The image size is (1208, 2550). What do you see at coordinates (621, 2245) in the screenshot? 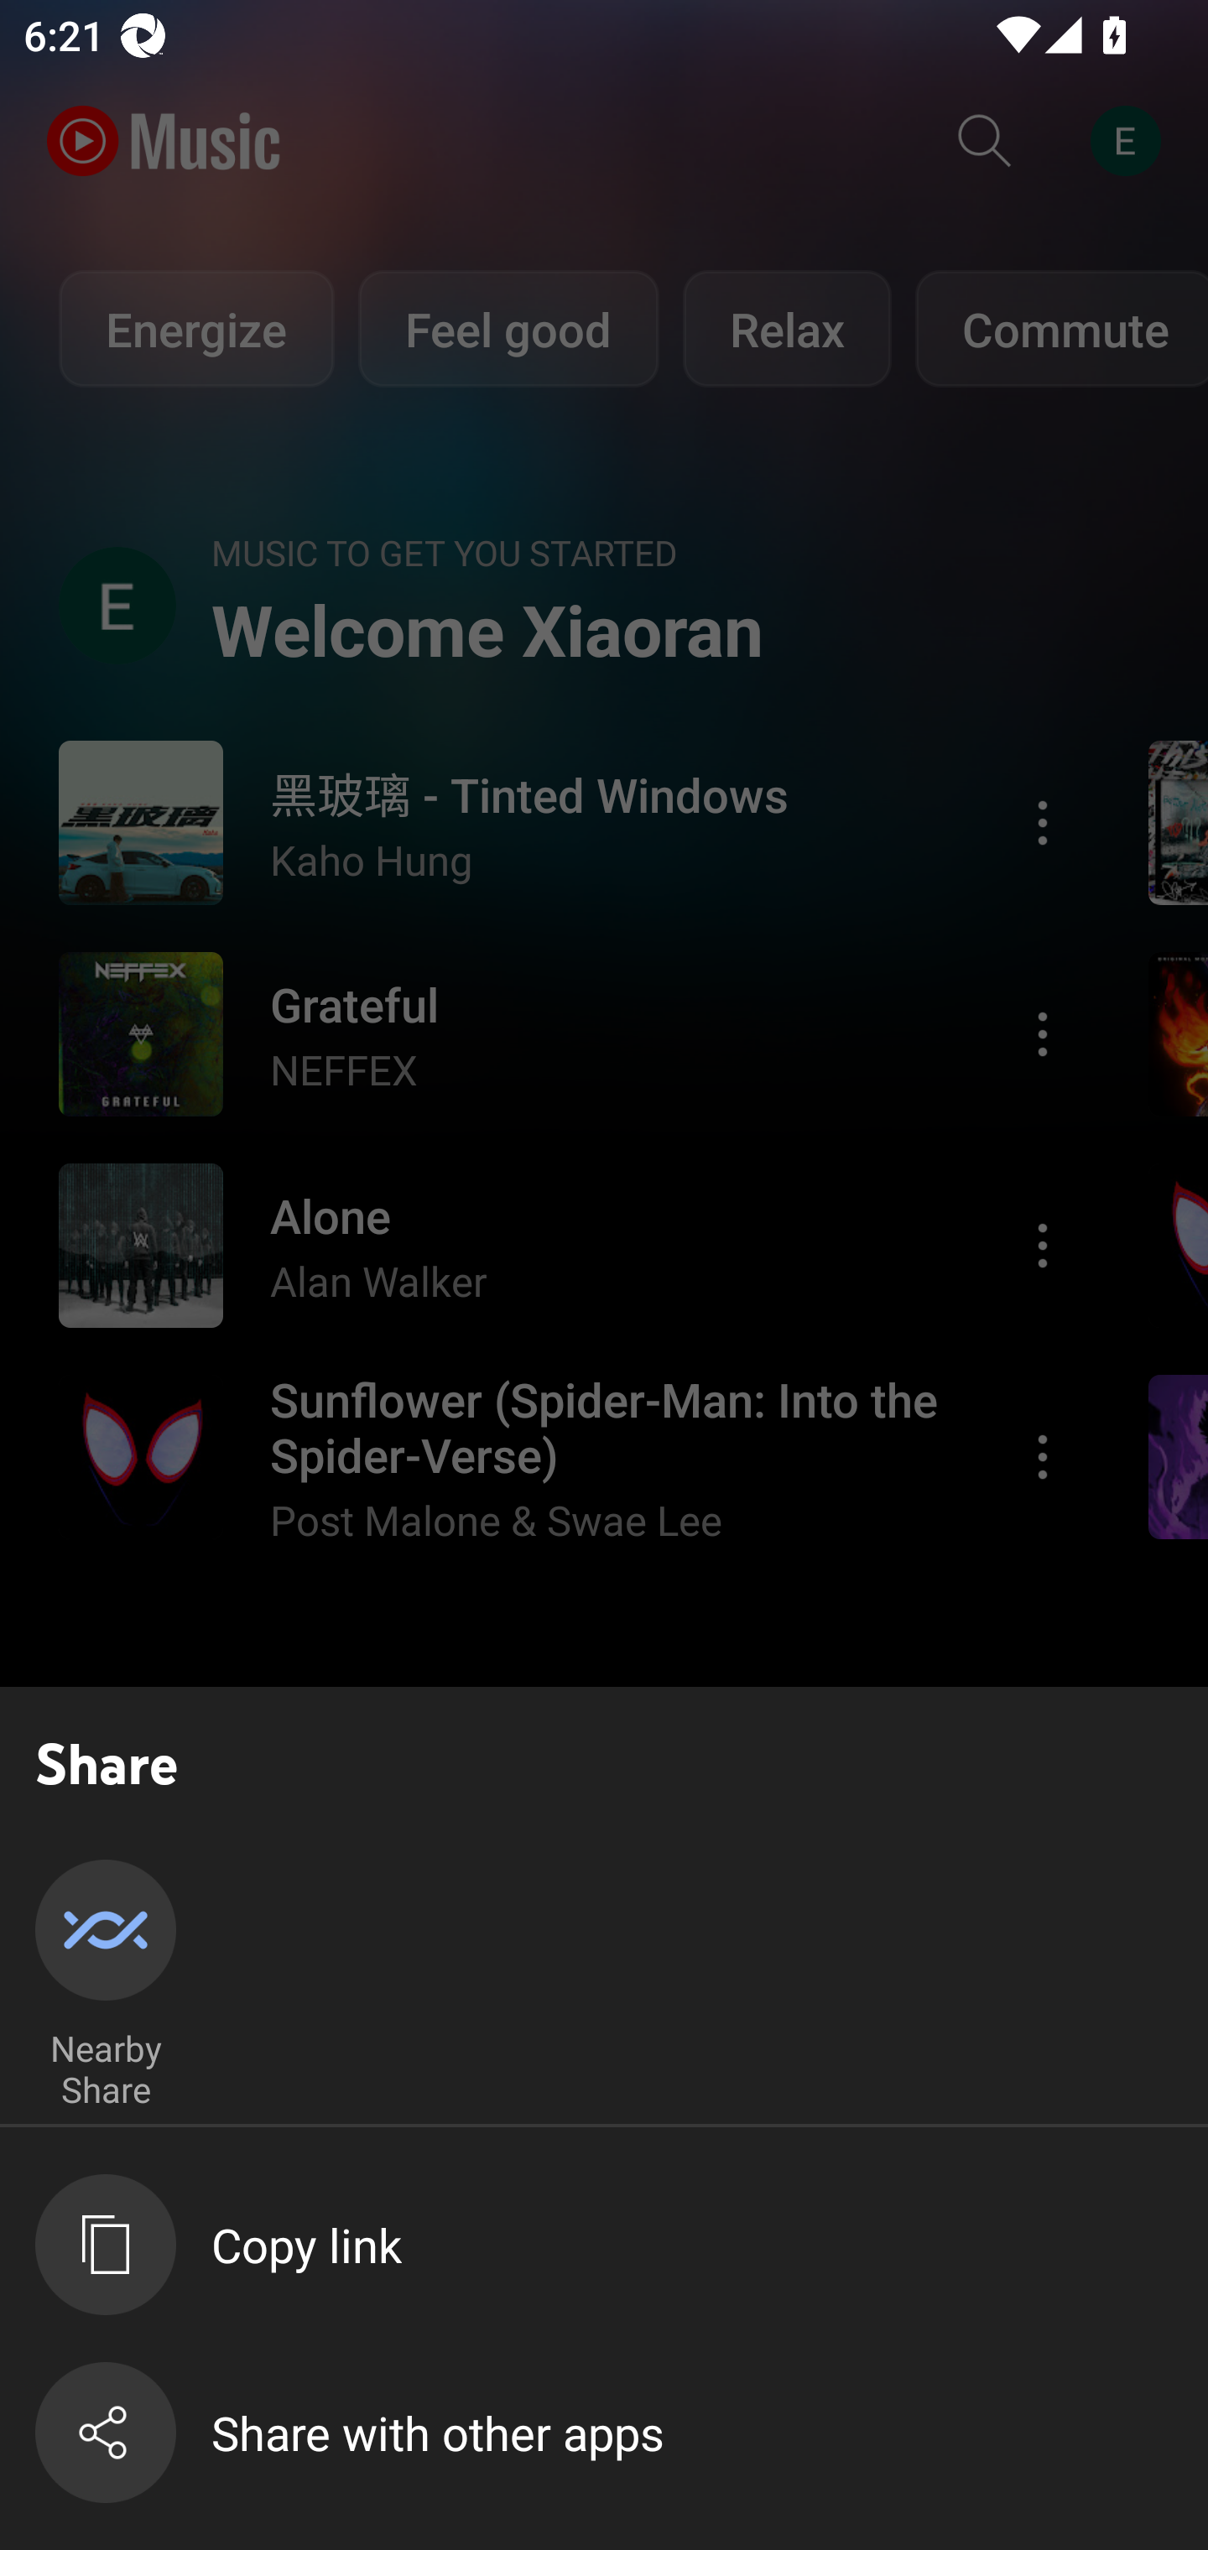
I see `Copy link` at bounding box center [621, 2245].